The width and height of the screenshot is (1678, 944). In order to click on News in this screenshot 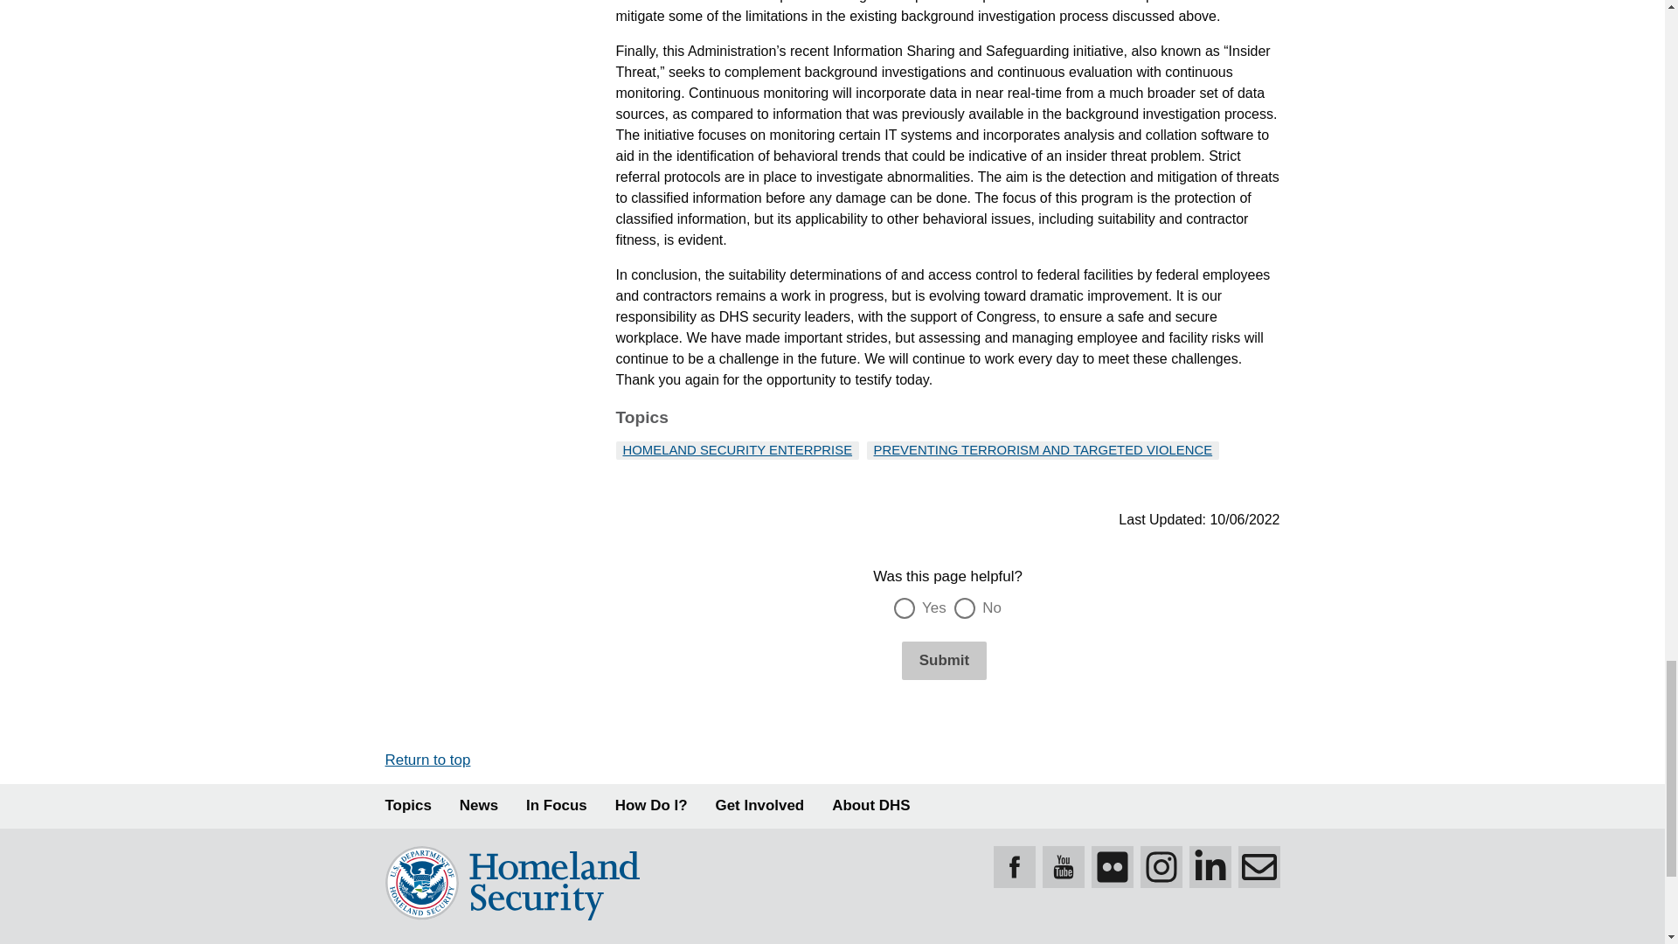, I will do `click(479, 806)`.